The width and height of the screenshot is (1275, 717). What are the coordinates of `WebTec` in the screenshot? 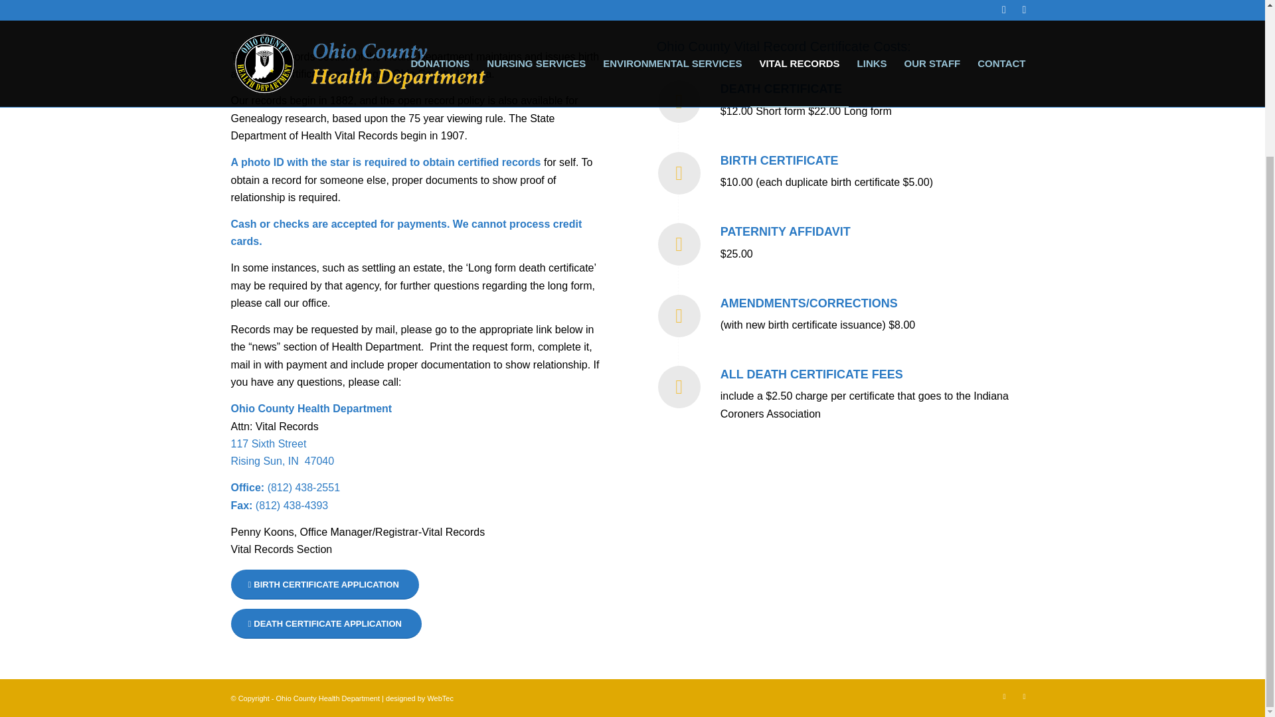 It's located at (440, 698).